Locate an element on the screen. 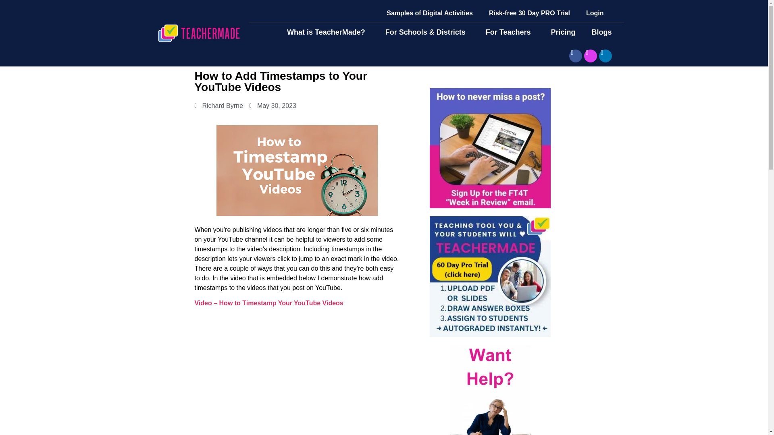  Login is located at coordinates (595, 13).